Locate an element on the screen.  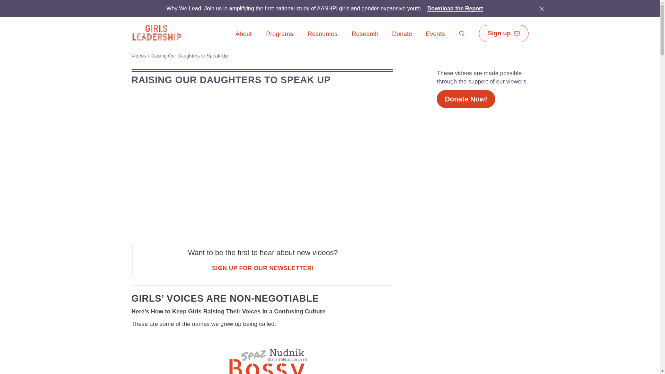
Girls Leadership is located at coordinates (156, 33).